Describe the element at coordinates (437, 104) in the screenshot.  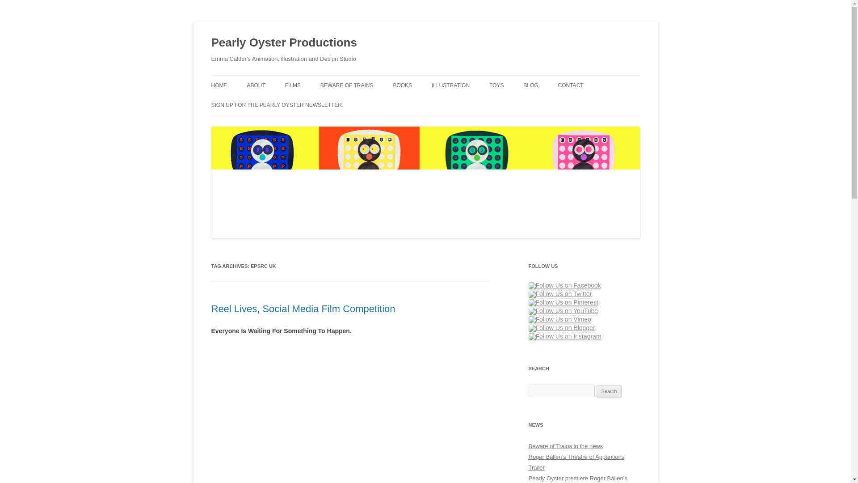
I see `STICKERS` at that location.